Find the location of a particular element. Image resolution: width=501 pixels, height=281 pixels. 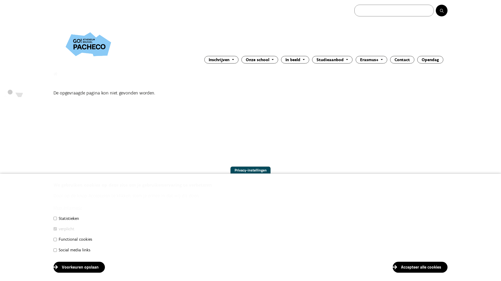

Accepteer alle cookies is located at coordinates (420, 267).